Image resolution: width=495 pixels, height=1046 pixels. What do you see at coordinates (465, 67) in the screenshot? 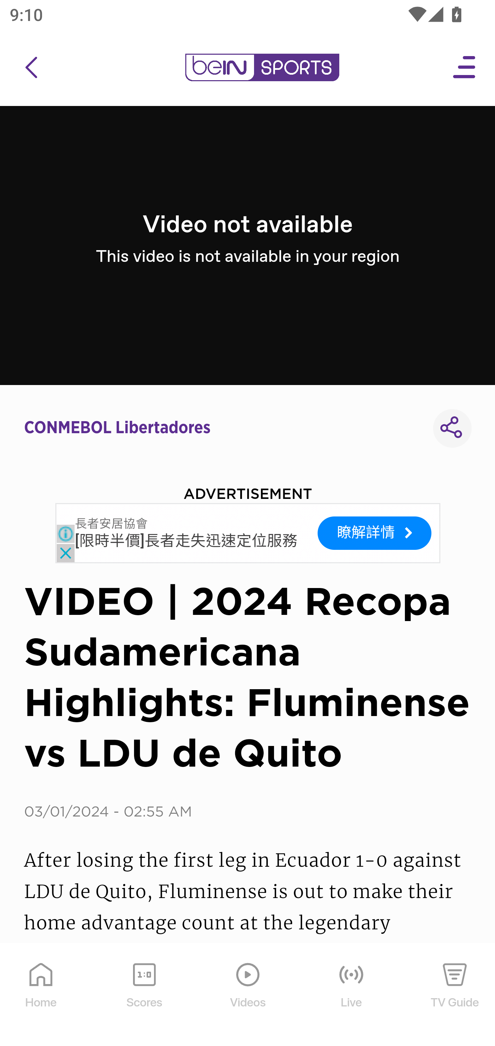
I see `Open Menu Icon` at bounding box center [465, 67].